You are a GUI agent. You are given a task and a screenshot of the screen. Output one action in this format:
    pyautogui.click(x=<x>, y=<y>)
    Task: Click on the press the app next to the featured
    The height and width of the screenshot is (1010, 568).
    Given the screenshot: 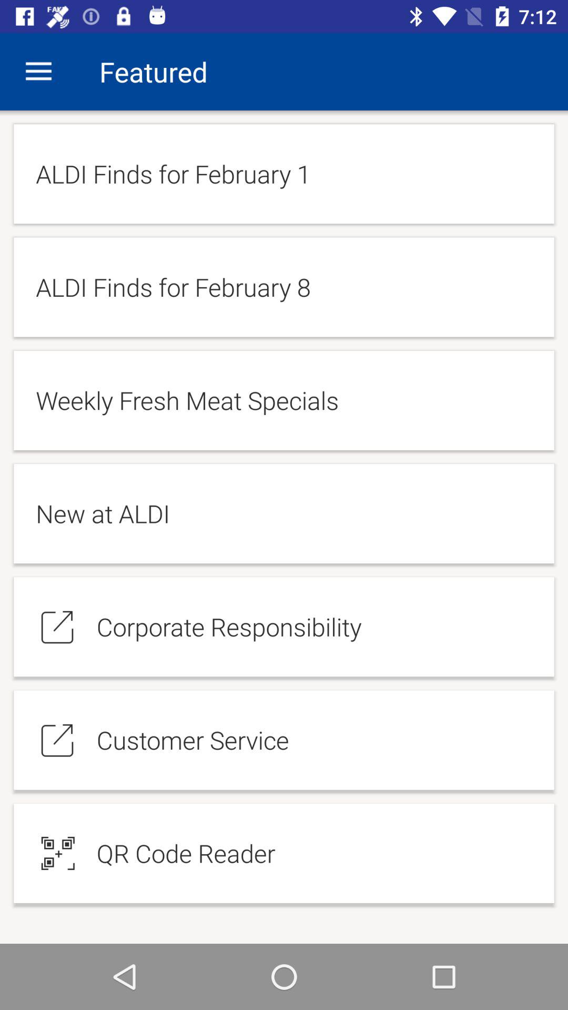 What is the action you would take?
    pyautogui.click(x=38, y=72)
    